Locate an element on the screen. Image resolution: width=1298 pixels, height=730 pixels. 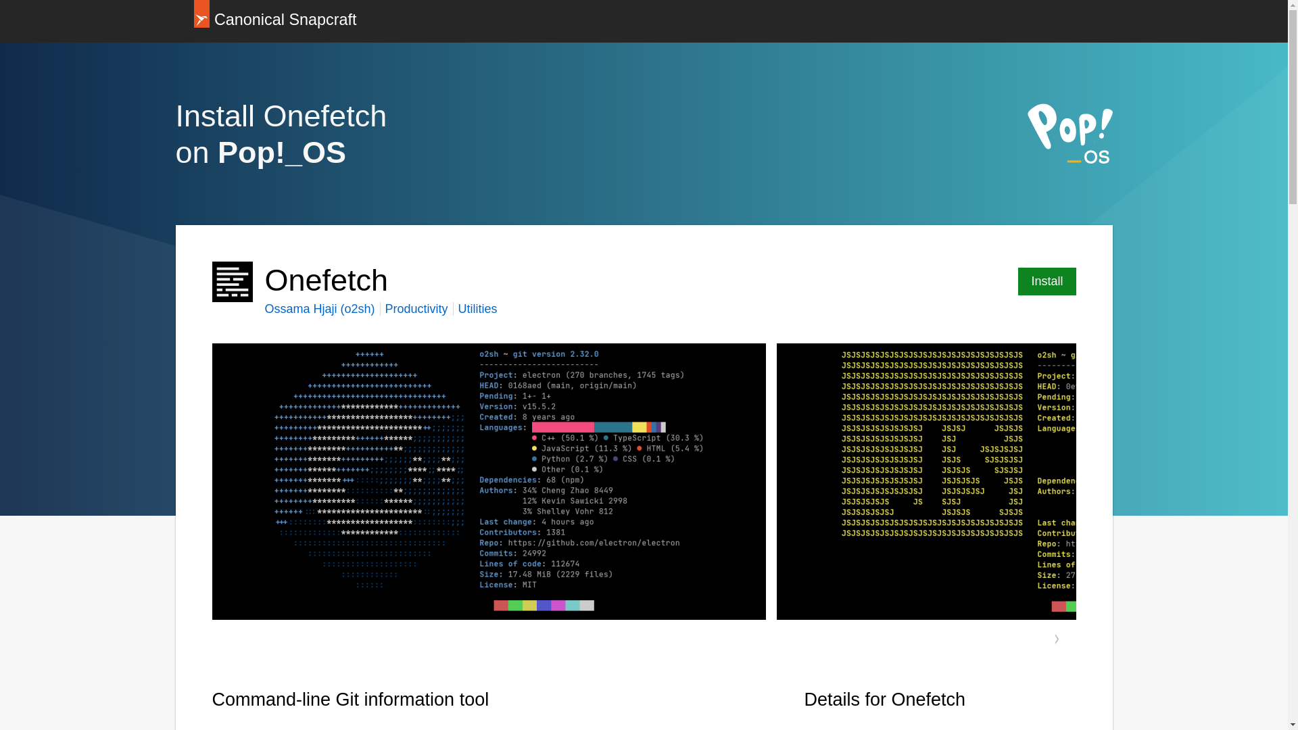
Canonical Snapcraft is located at coordinates (274, 21).